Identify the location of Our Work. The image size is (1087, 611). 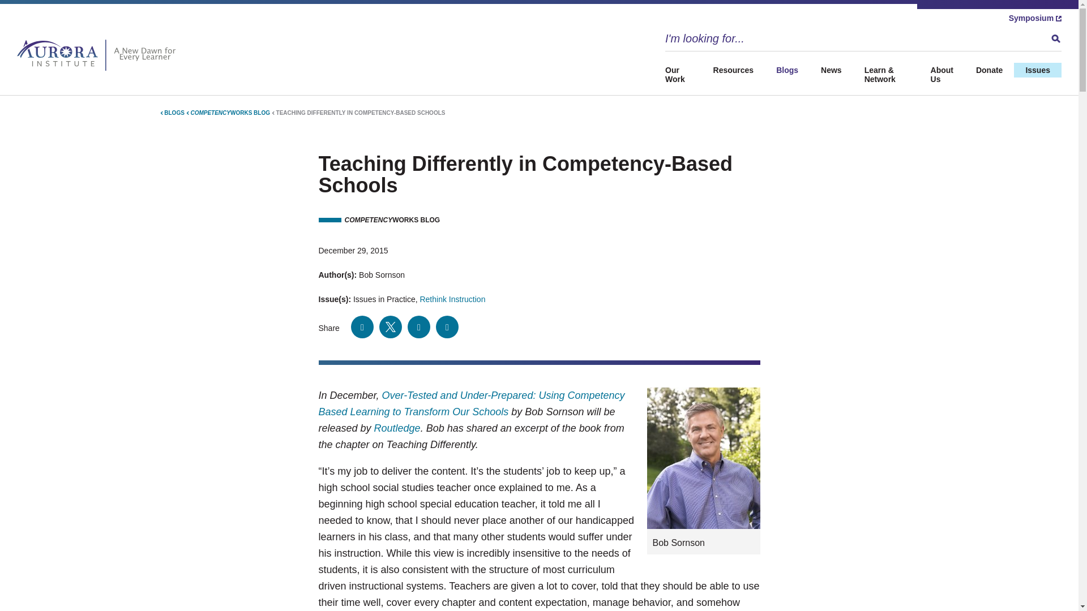
(684, 75).